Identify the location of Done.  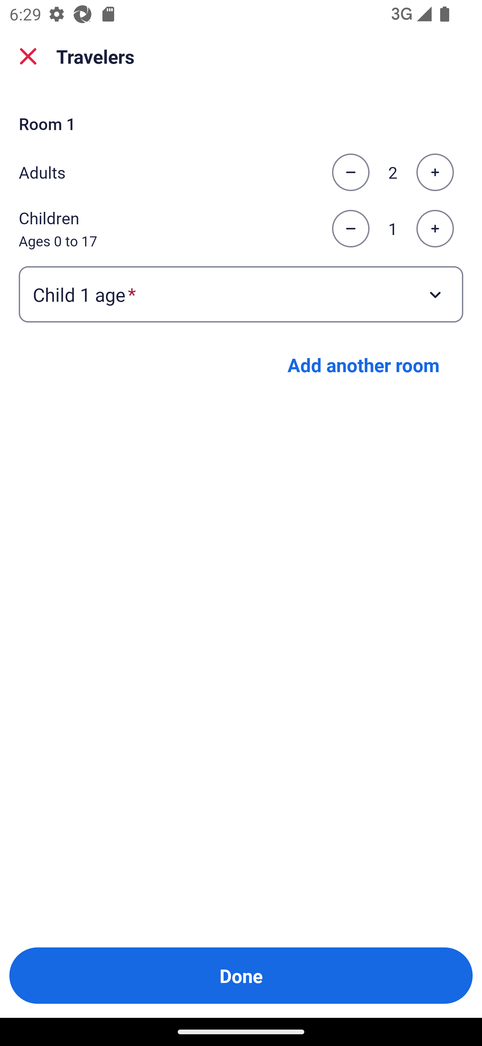
(241, 976).